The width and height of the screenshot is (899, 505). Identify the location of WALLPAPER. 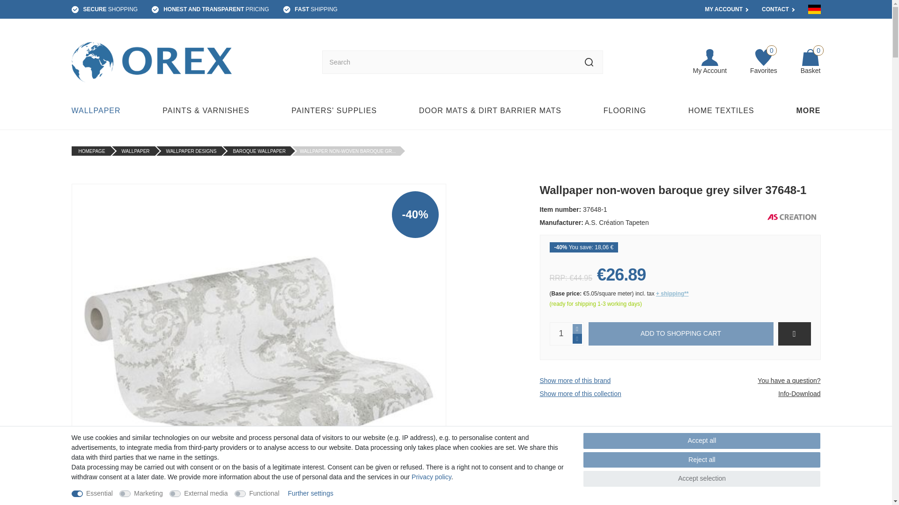
(763, 62).